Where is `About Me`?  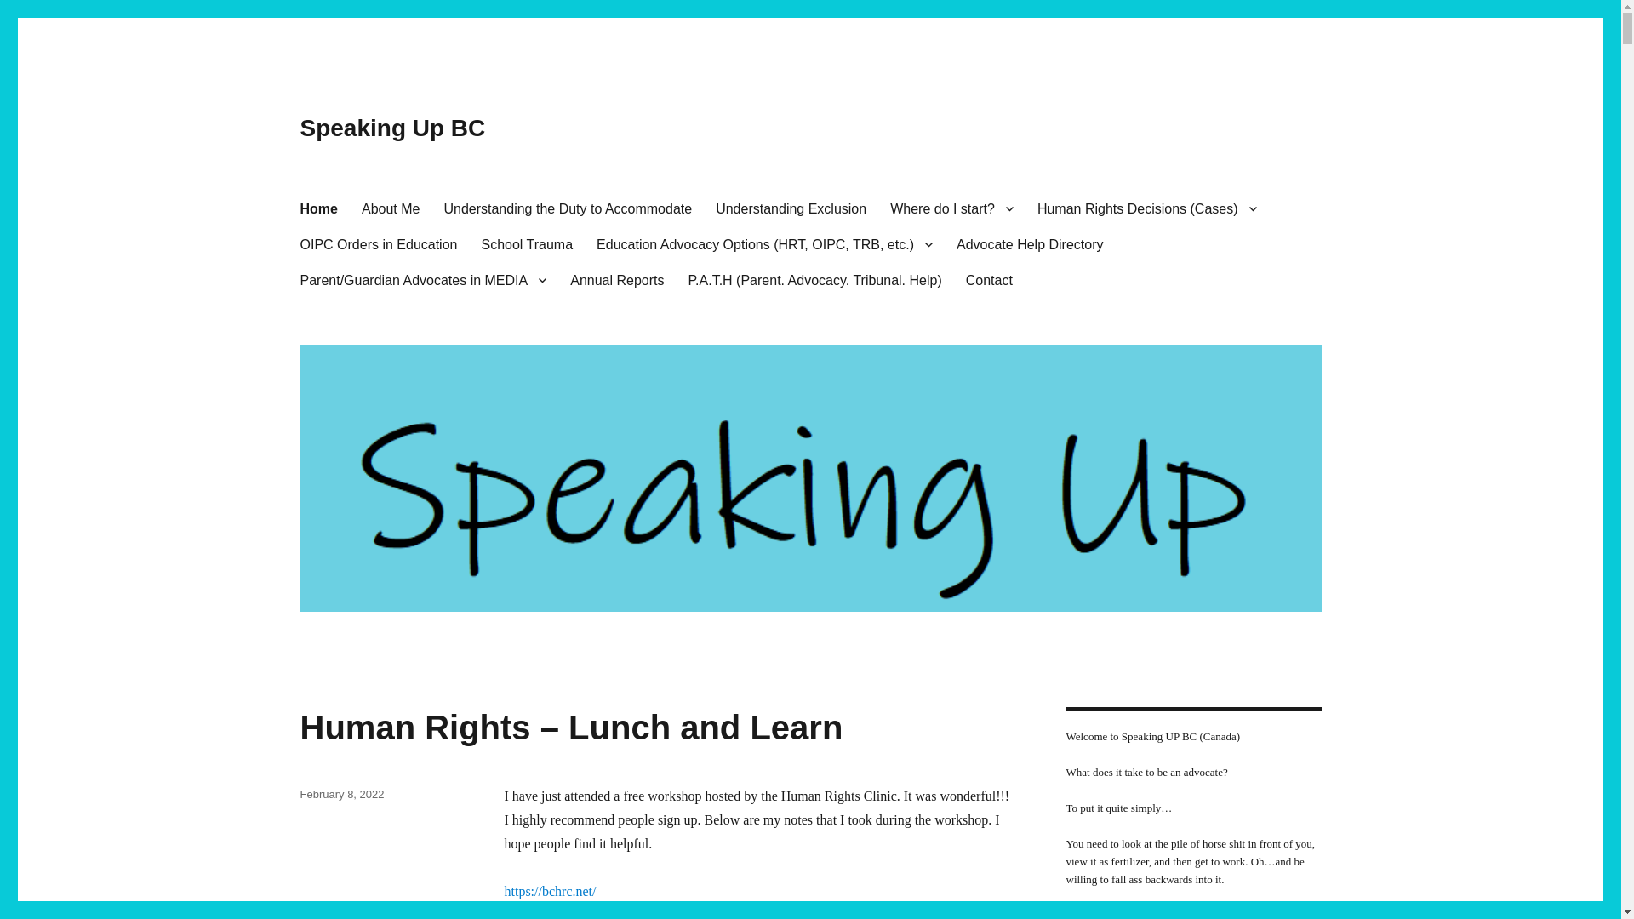
About Me is located at coordinates (390, 208).